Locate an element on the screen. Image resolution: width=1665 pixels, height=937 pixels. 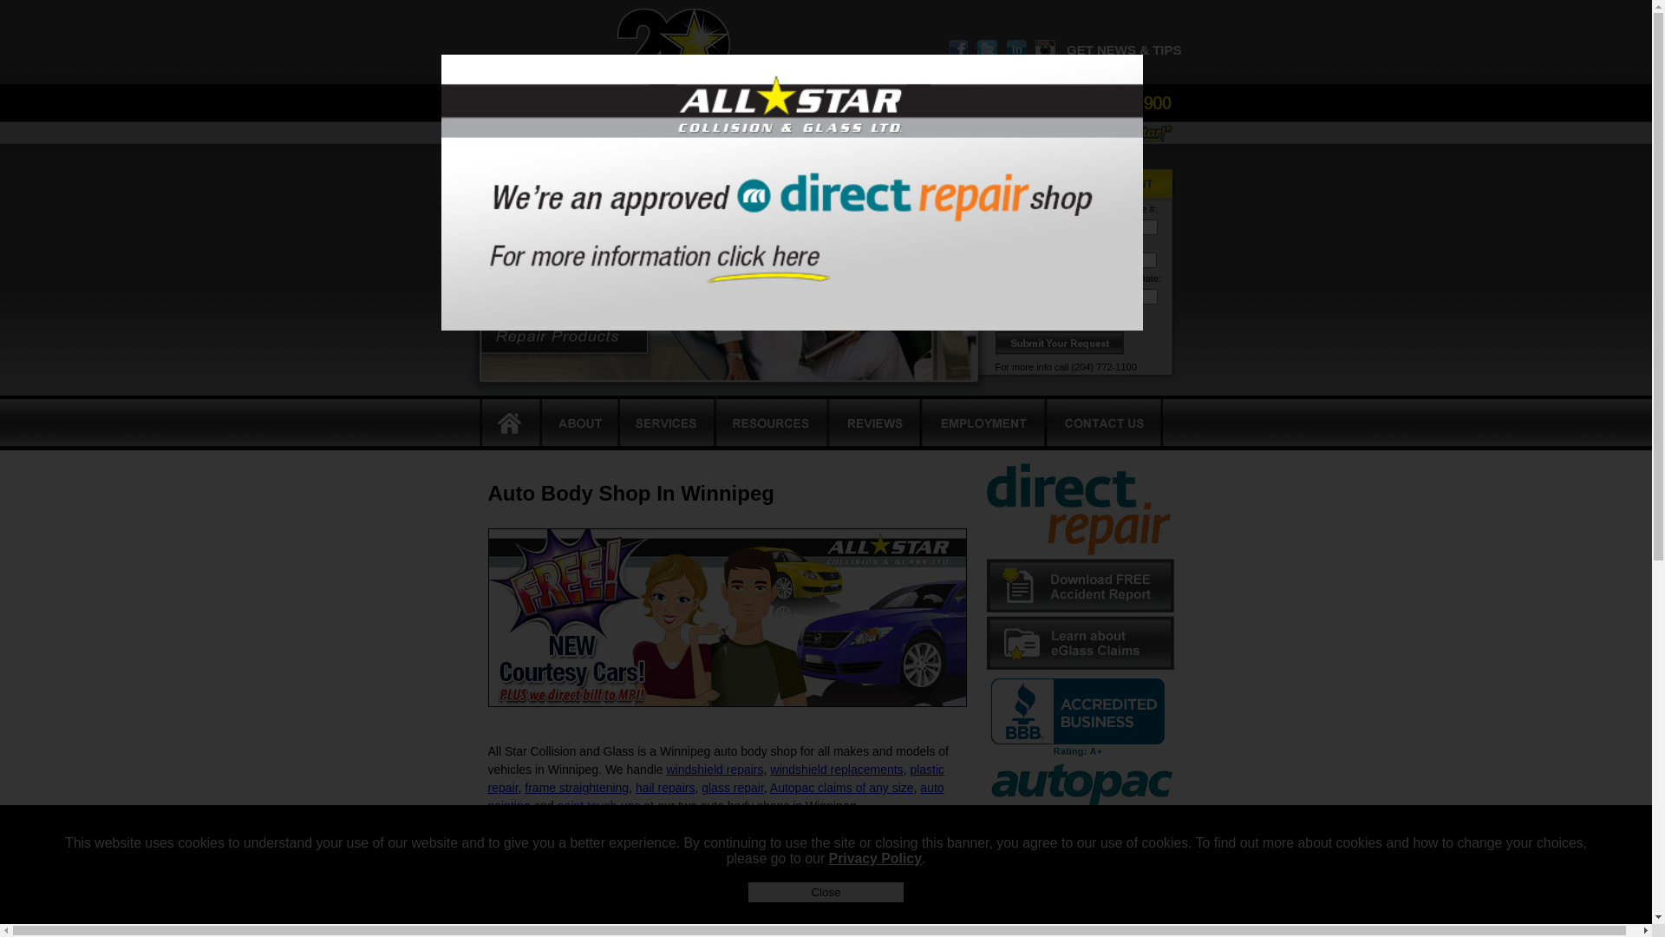
auto painting is located at coordinates (715, 796).